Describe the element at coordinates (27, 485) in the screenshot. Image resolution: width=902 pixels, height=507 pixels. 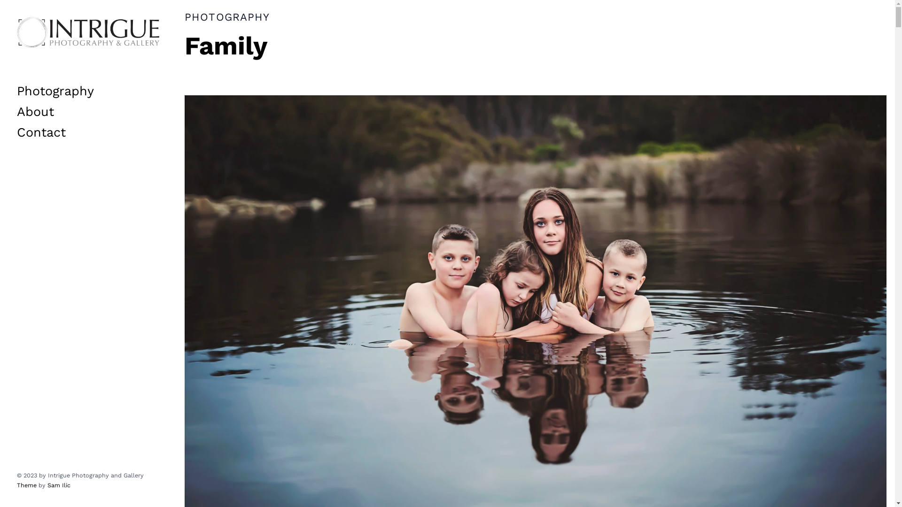
I see `Theme` at that location.